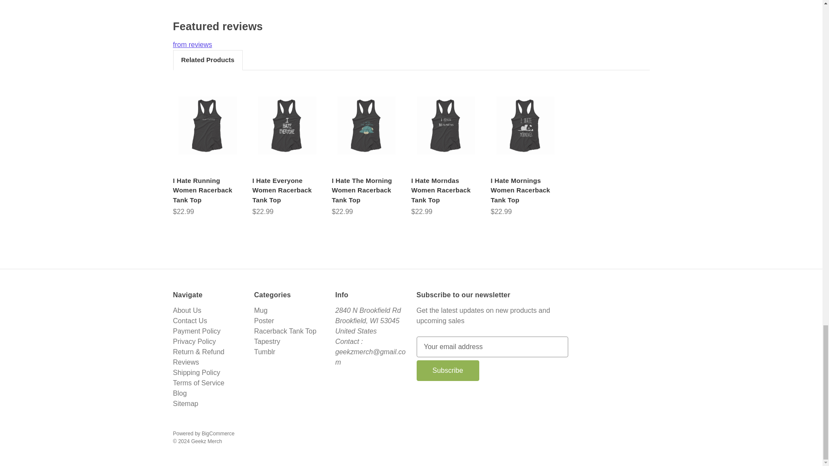 The height and width of the screenshot is (466, 829). Describe the element at coordinates (207, 125) in the screenshot. I see `I Hate Running Women Racerback Tank Top` at that location.